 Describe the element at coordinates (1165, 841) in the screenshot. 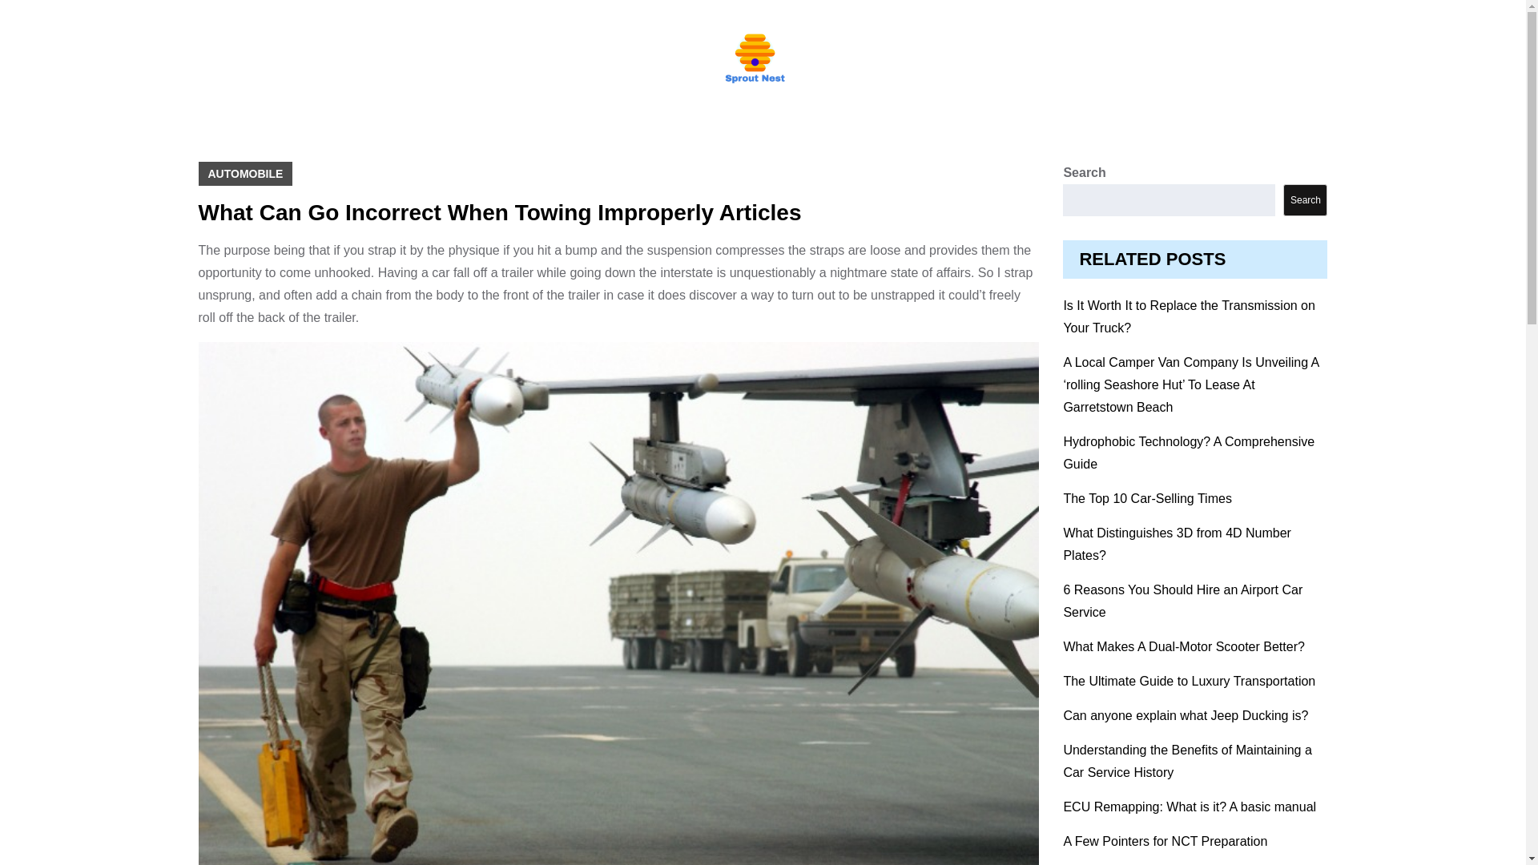

I see `A Few Pointers for NCT Preparation` at that location.